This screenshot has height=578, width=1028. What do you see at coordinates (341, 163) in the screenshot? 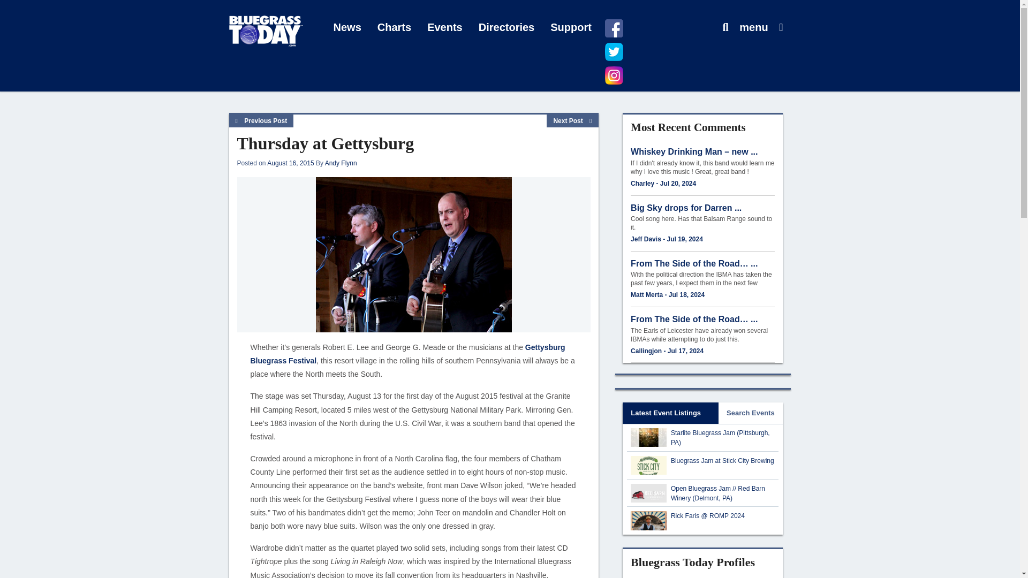
I see `Andy Flynn` at bounding box center [341, 163].